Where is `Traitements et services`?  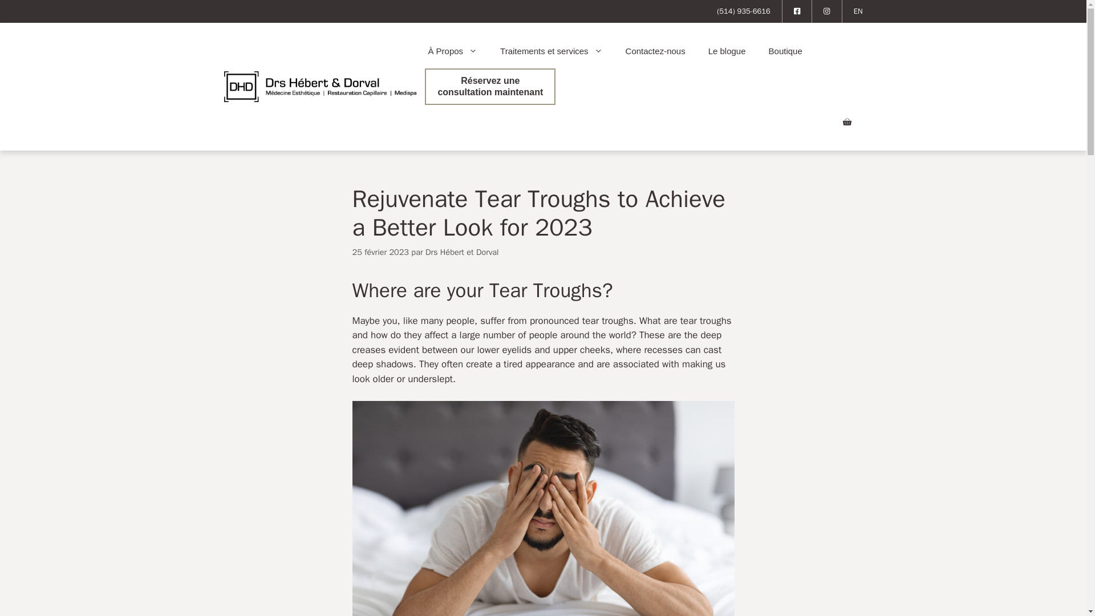
Traitements et services is located at coordinates (551, 51).